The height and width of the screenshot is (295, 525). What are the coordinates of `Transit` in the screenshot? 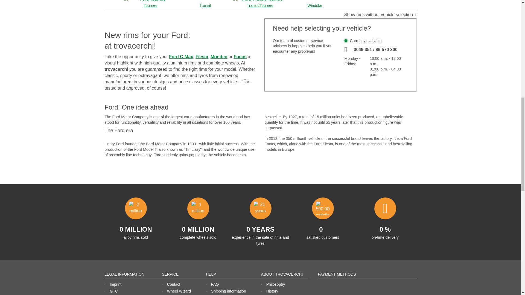 It's located at (205, 4).